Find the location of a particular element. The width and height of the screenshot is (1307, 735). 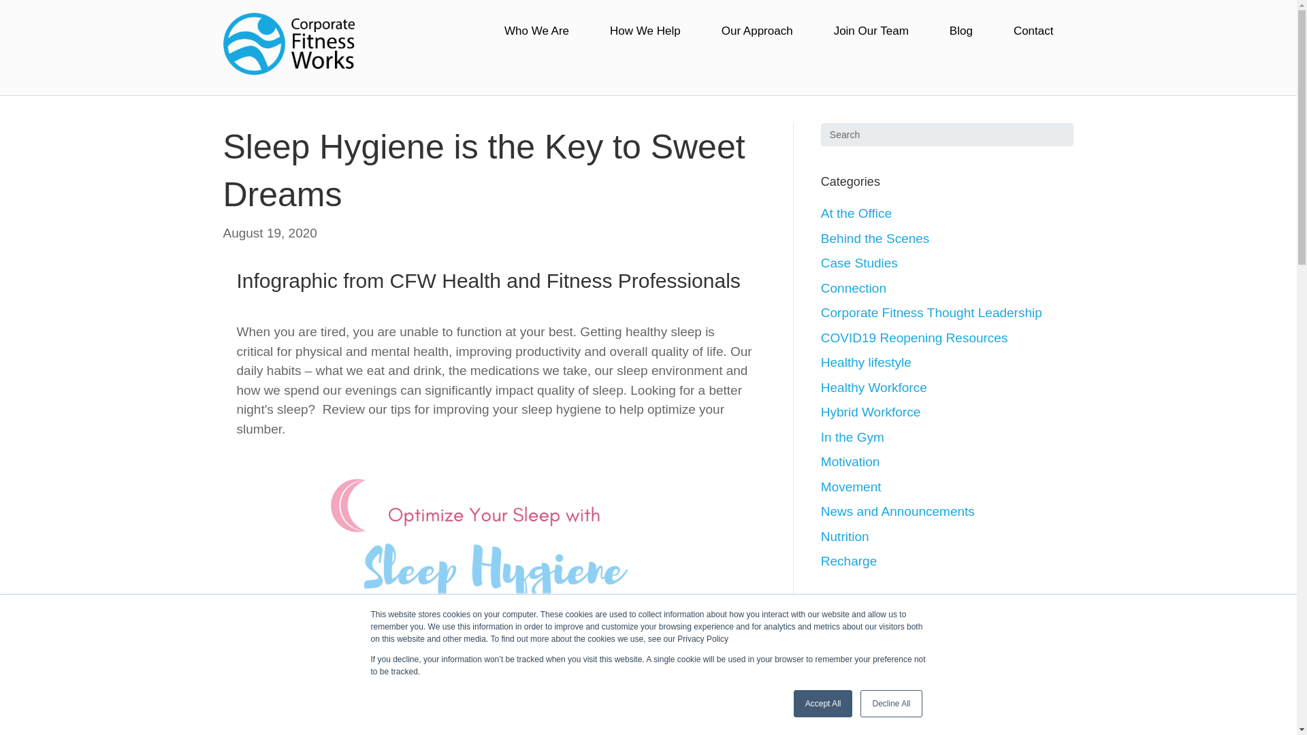

Infographic Sleep Hygiene is the Key to Sweet Dreams is located at coordinates (494, 599).